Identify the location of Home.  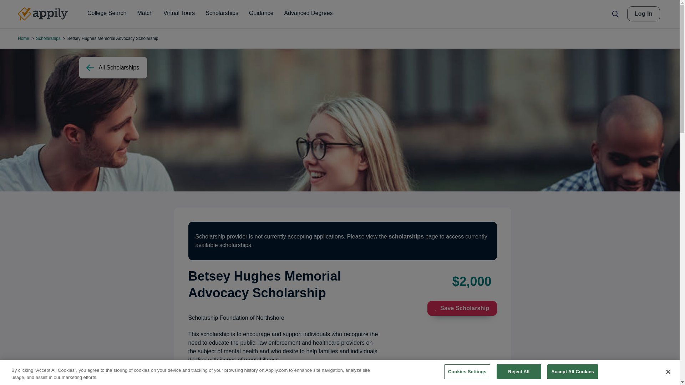
(43, 14).